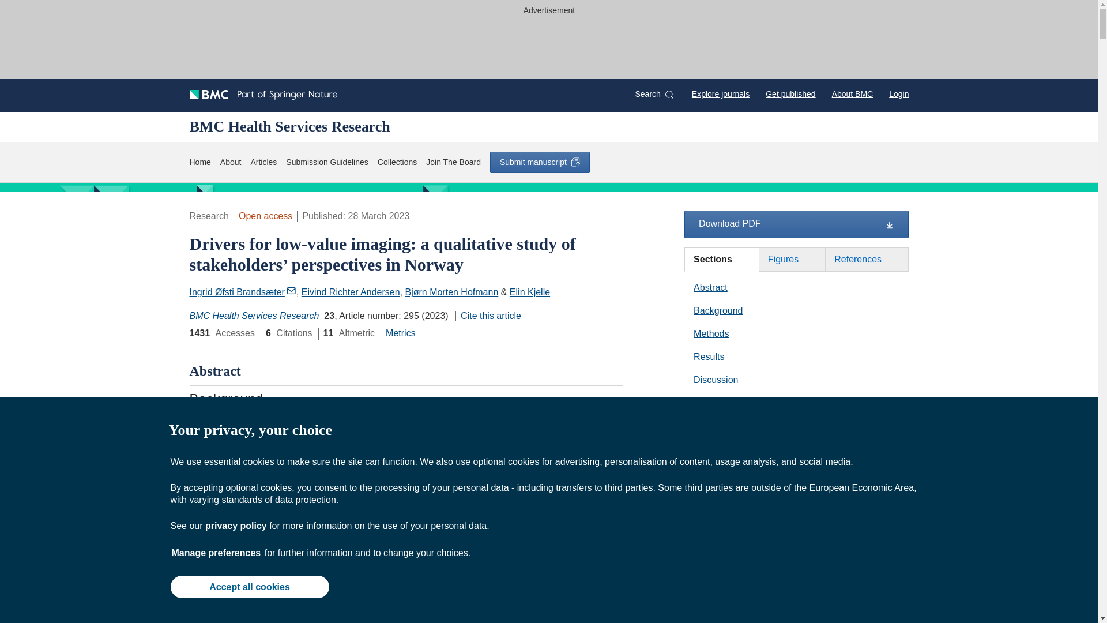 This screenshot has width=1107, height=623. I want to click on Login, so click(898, 93).